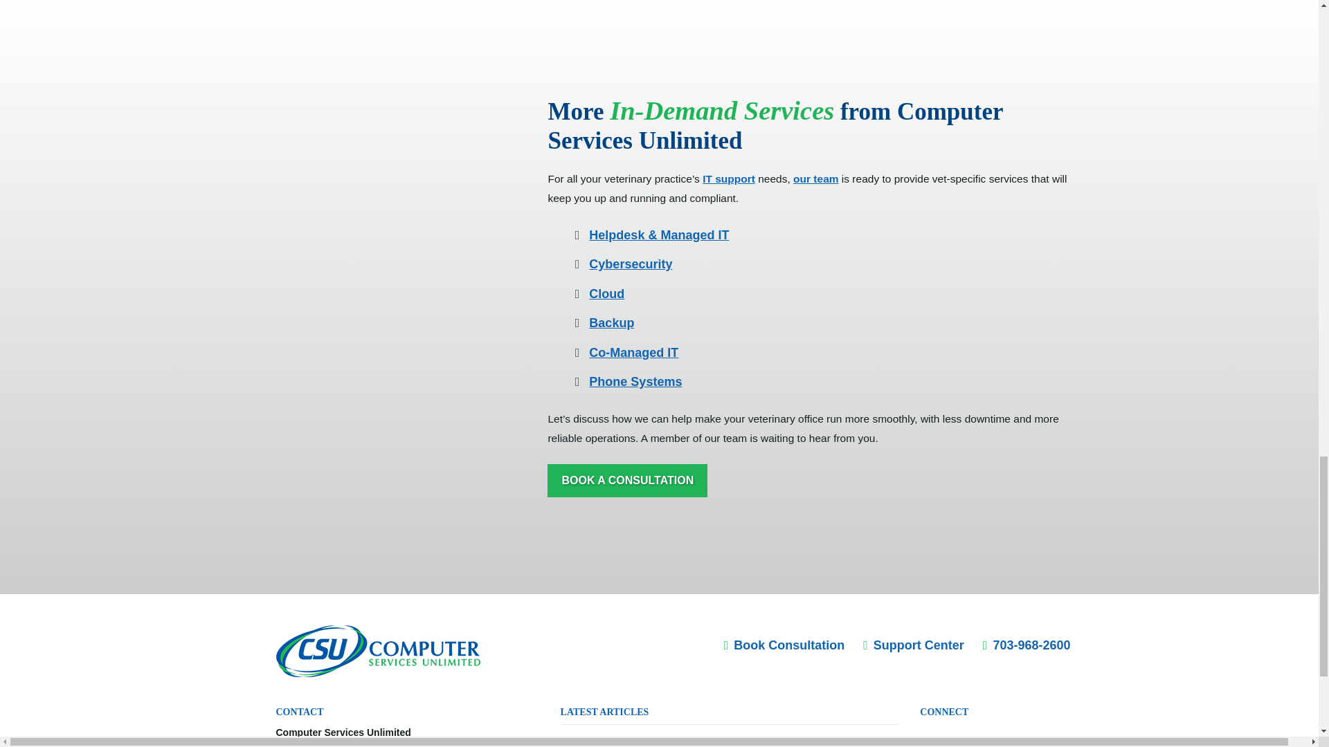 The width and height of the screenshot is (1329, 747). Describe the element at coordinates (785, 645) in the screenshot. I see `Book Consultation` at that location.